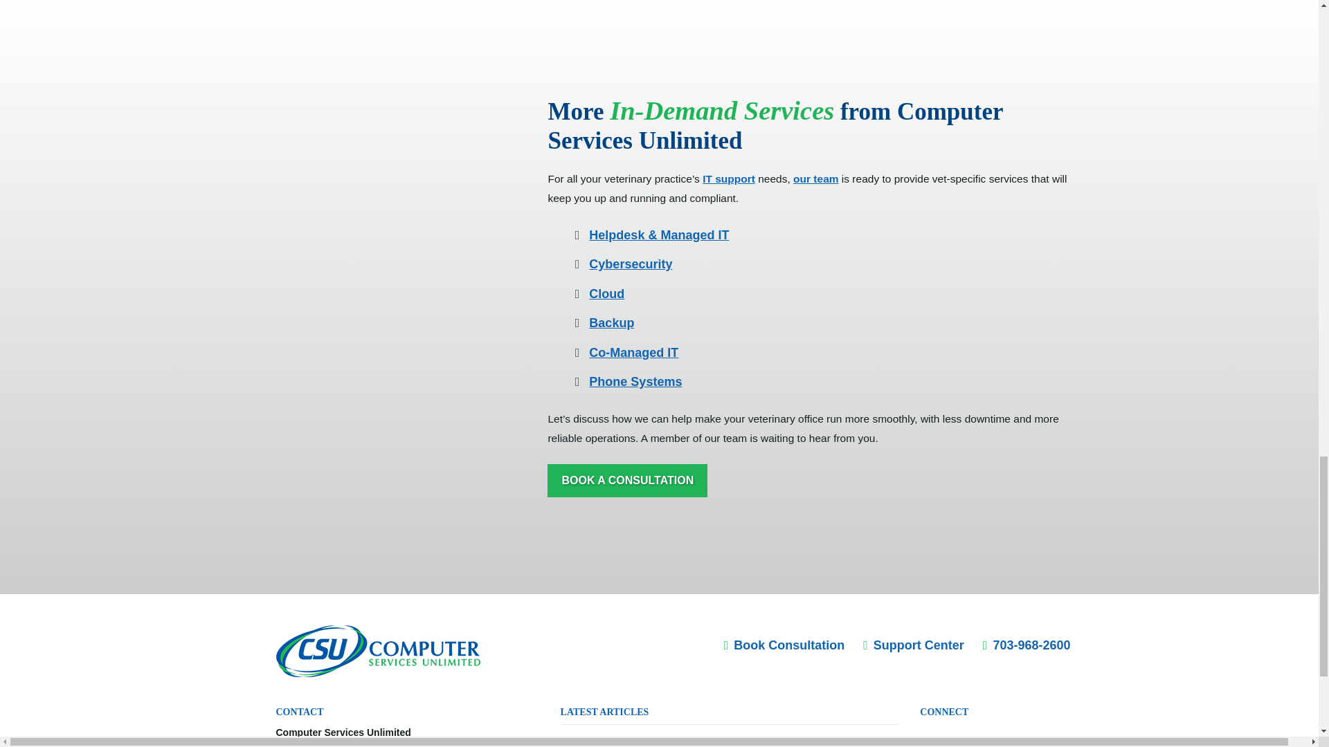 The width and height of the screenshot is (1329, 747). Describe the element at coordinates (785, 645) in the screenshot. I see `Book Consultation` at that location.